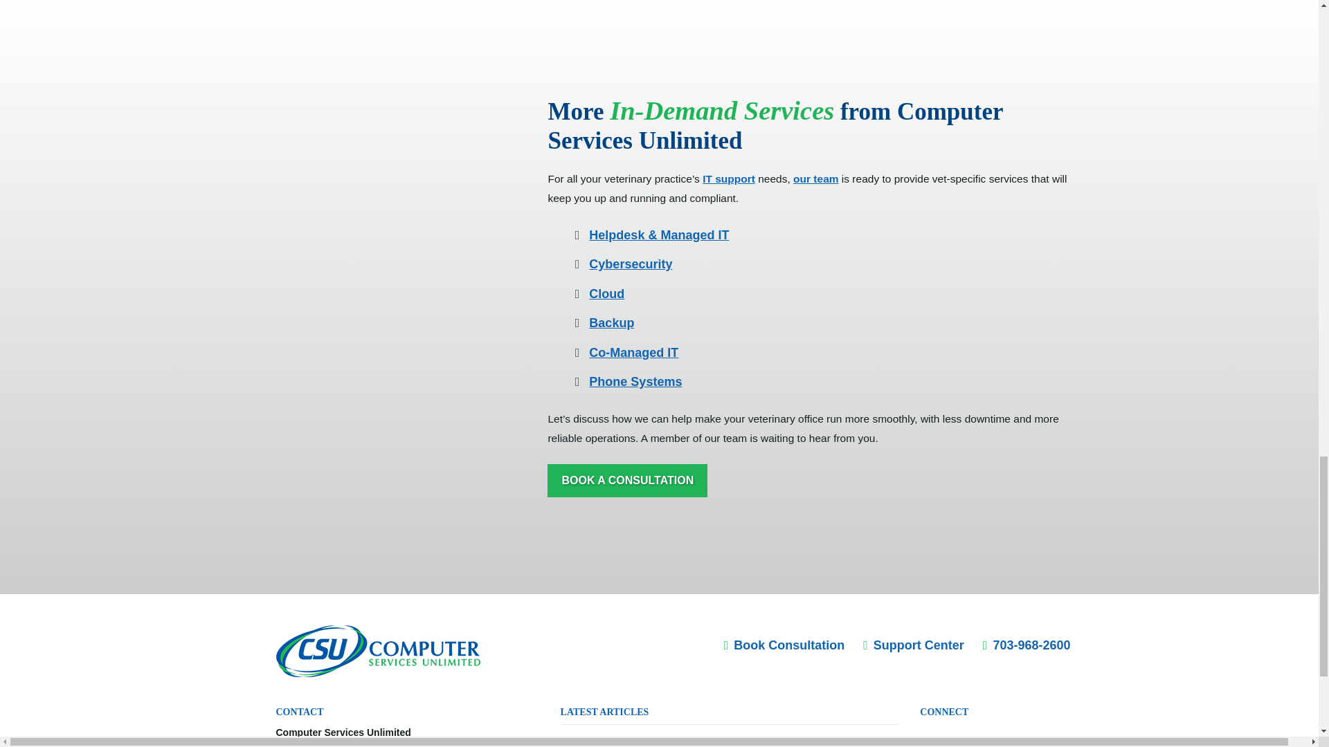 The width and height of the screenshot is (1329, 747). Describe the element at coordinates (785, 645) in the screenshot. I see `Book Consultation` at that location.